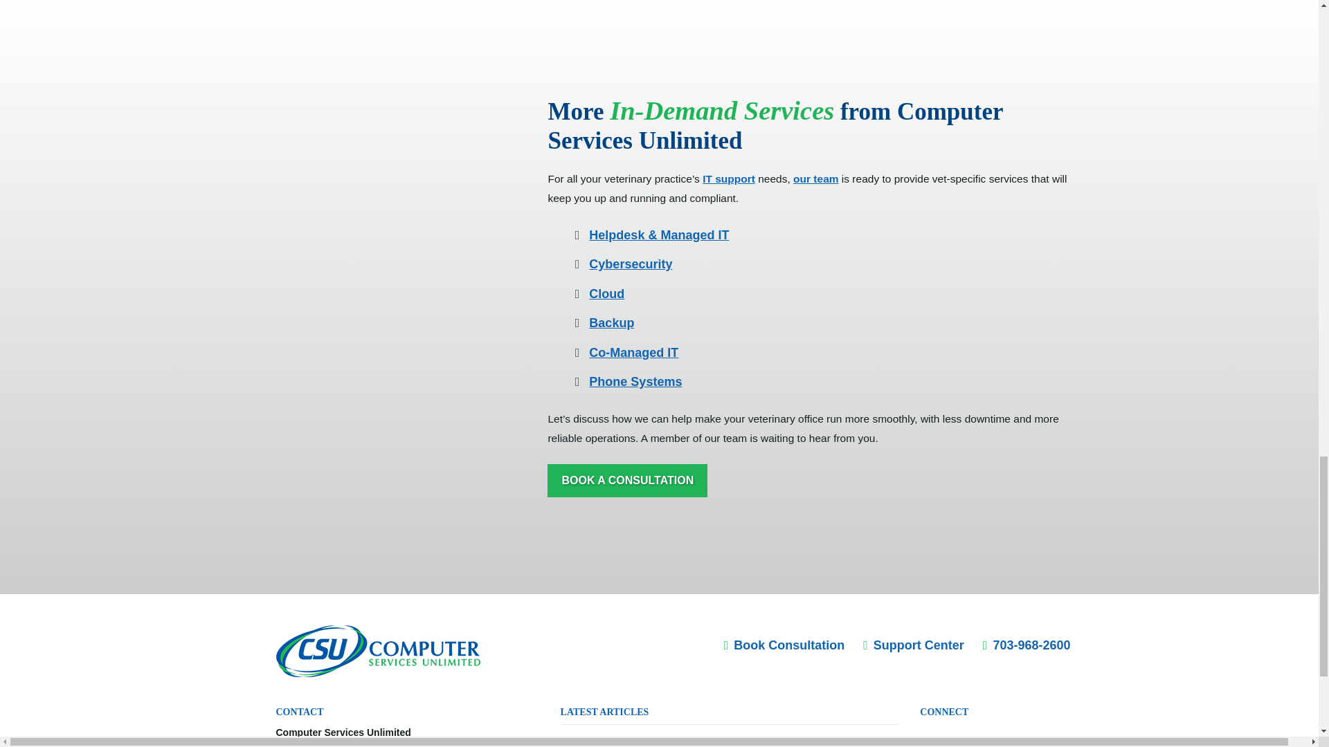 The width and height of the screenshot is (1329, 747). Describe the element at coordinates (785, 645) in the screenshot. I see `Book Consultation` at that location.